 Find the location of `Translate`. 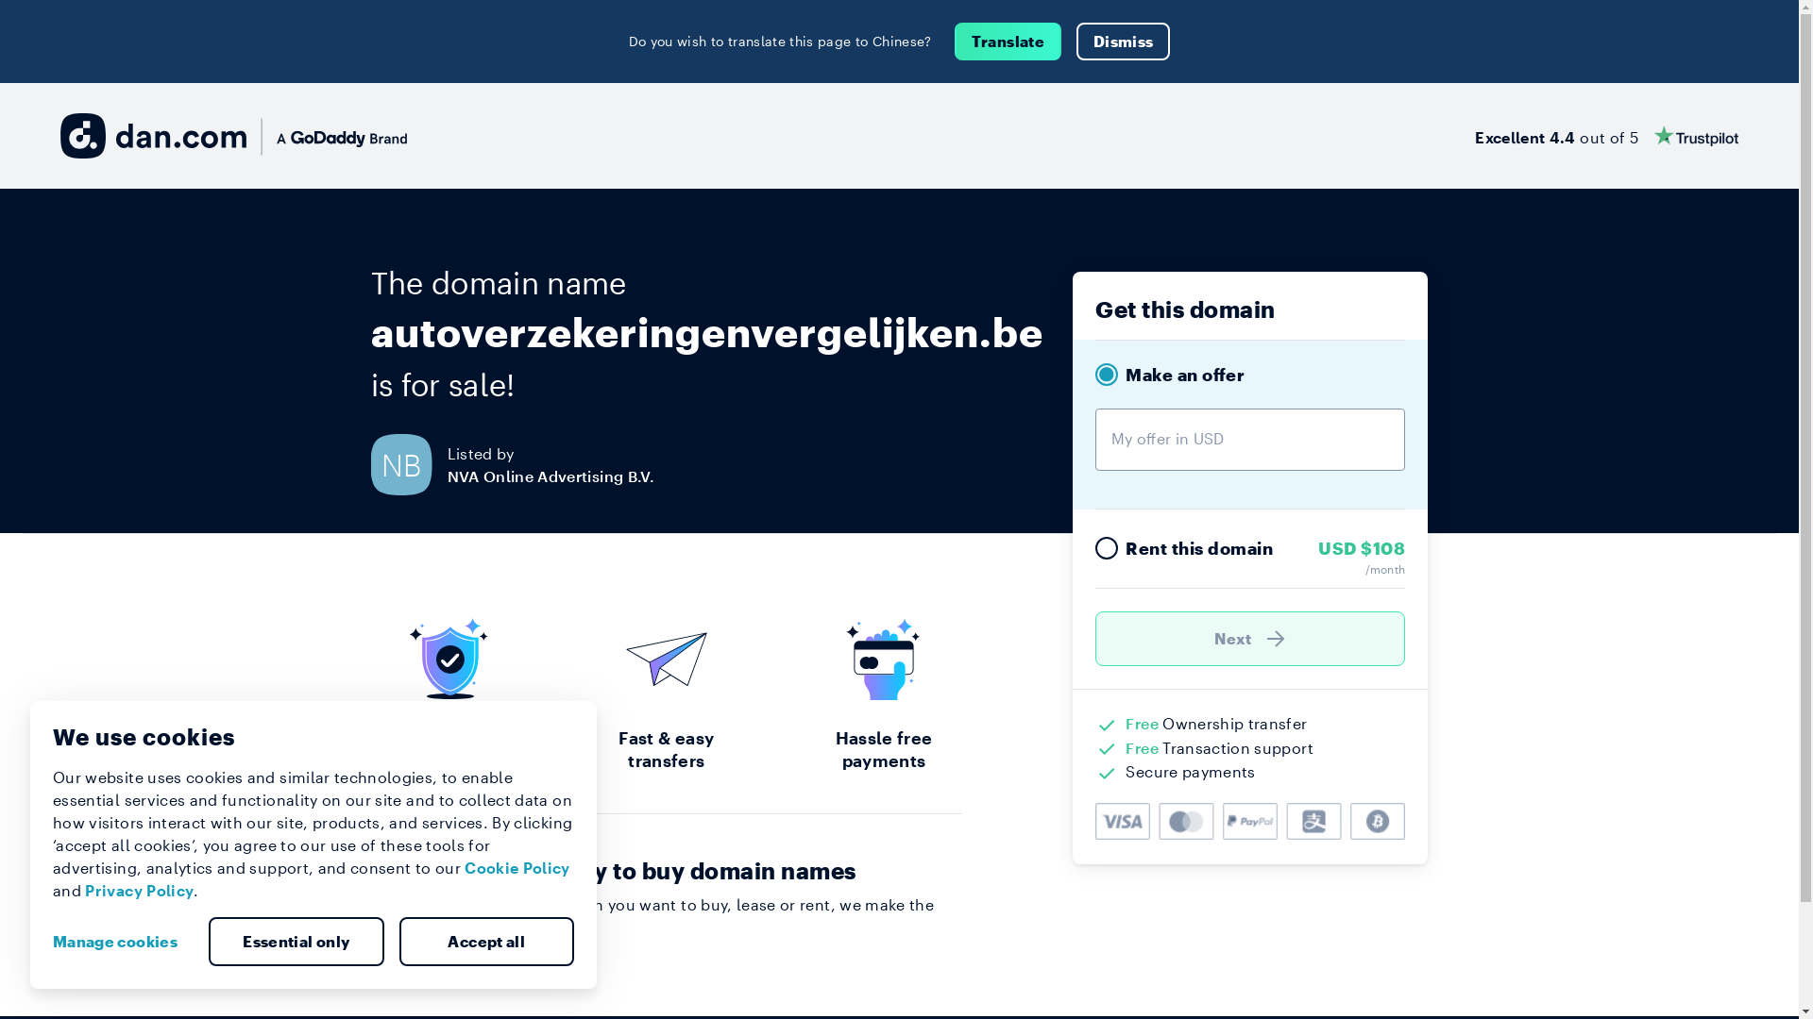

Translate is located at coordinates (1008, 42).